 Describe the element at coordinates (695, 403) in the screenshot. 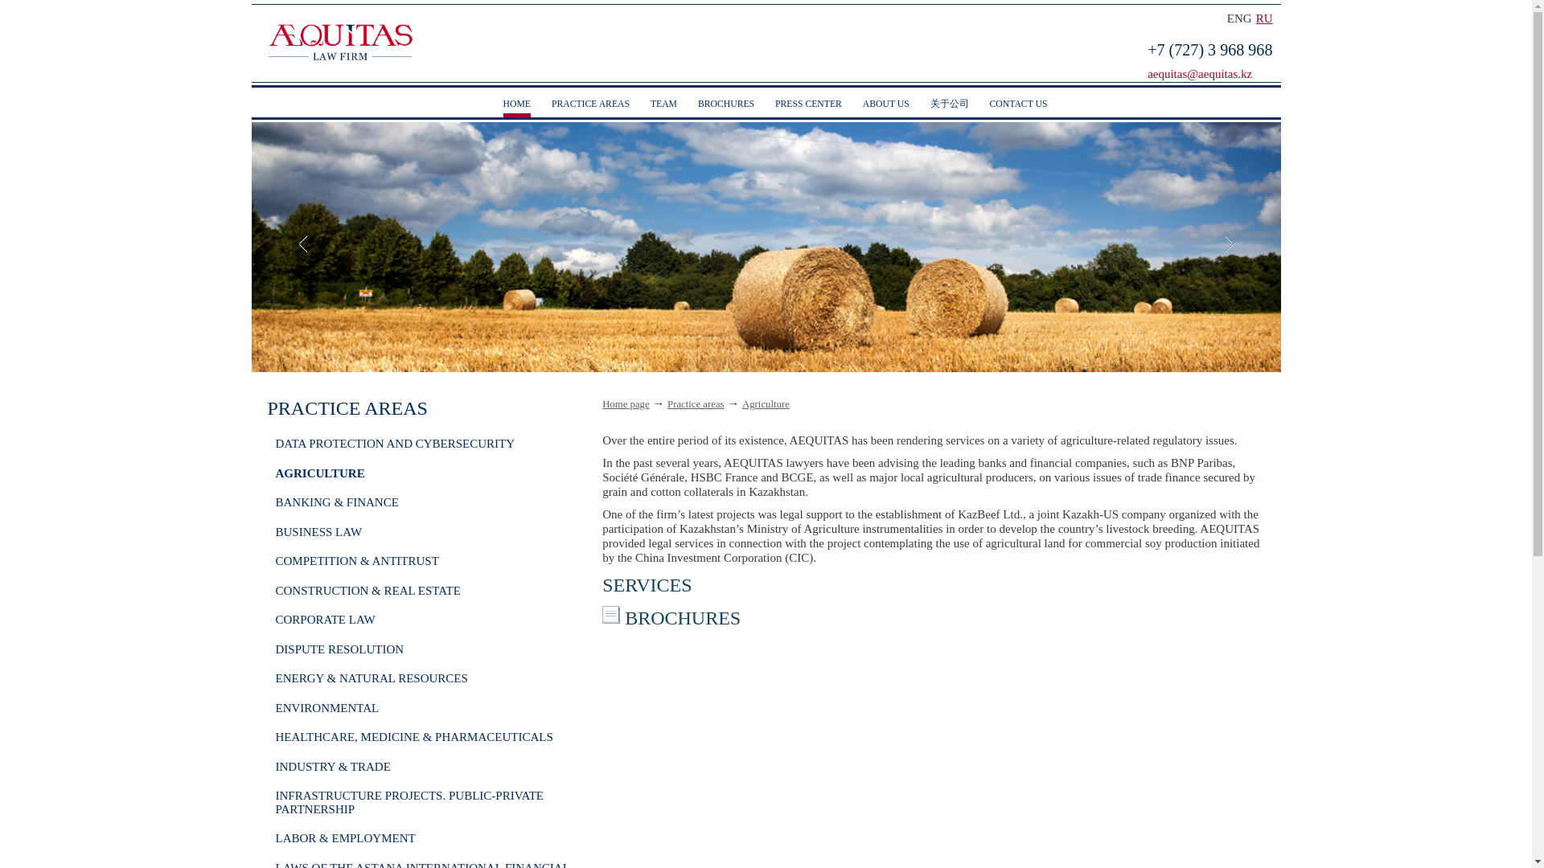

I see `Practice areas` at that location.